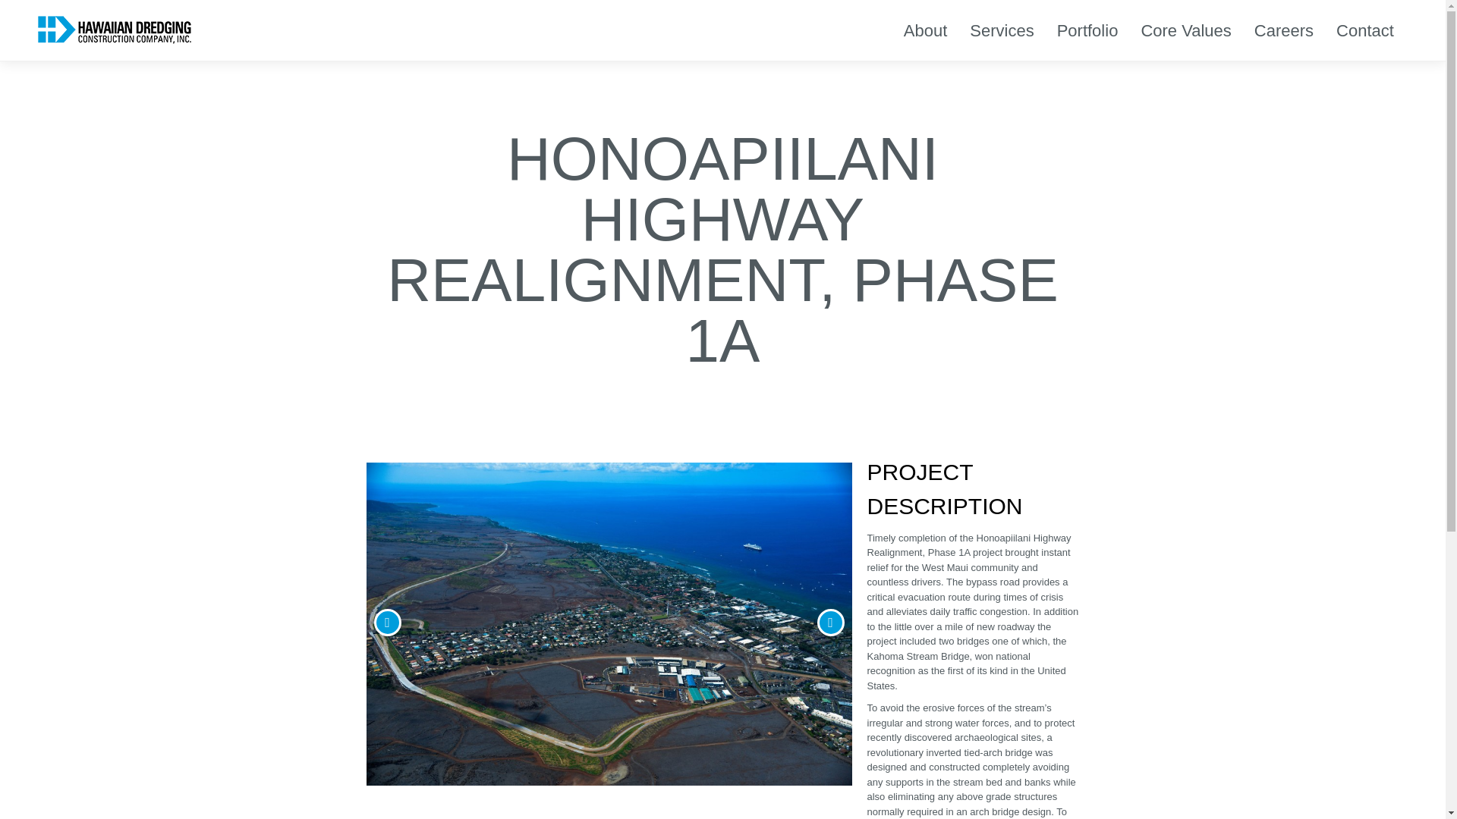 This screenshot has width=1457, height=819. Describe the element at coordinates (1002, 30) in the screenshot. I see `Services` at that location.